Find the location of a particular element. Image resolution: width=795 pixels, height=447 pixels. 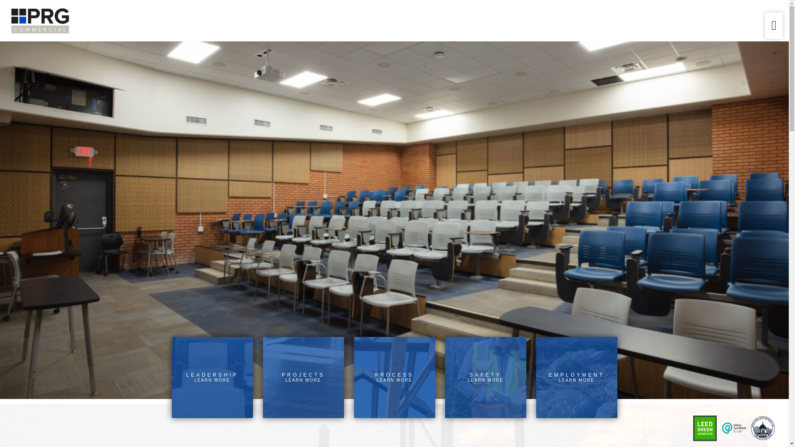

CASE STUDIES is located at coordinates (394, 377).